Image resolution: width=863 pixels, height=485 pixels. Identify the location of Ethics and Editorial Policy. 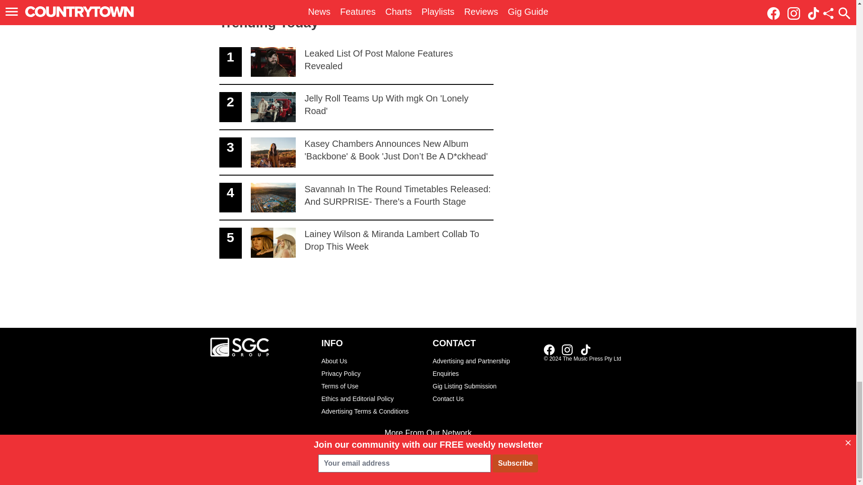
(372, 361).